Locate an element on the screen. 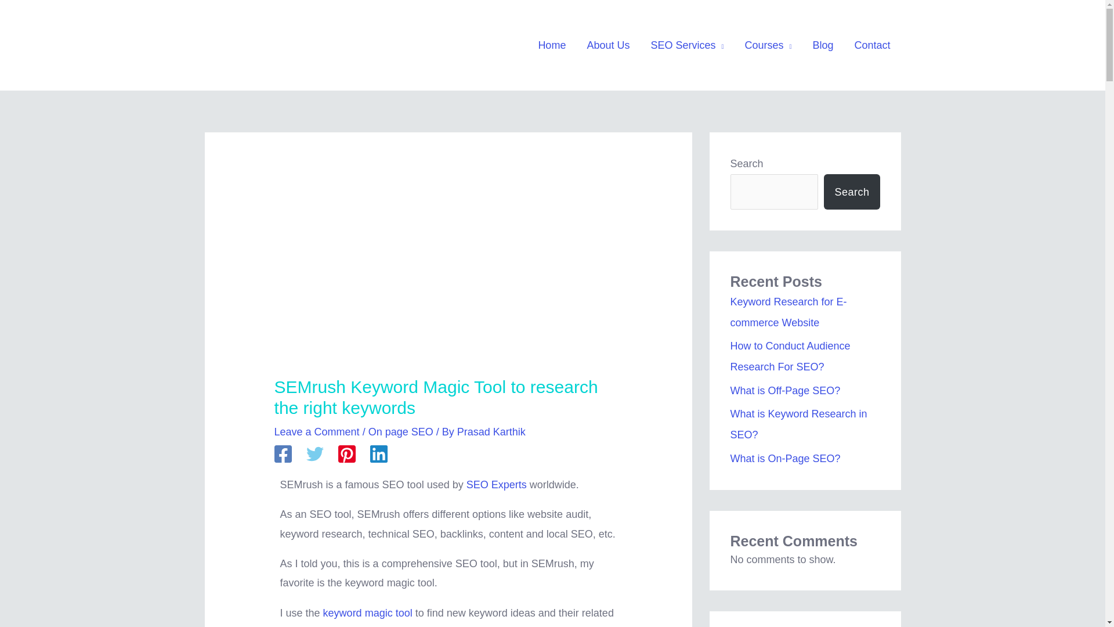 This screenshot has height=627, width=1114. Prasad Karthik is located at coordinates (491, 432).